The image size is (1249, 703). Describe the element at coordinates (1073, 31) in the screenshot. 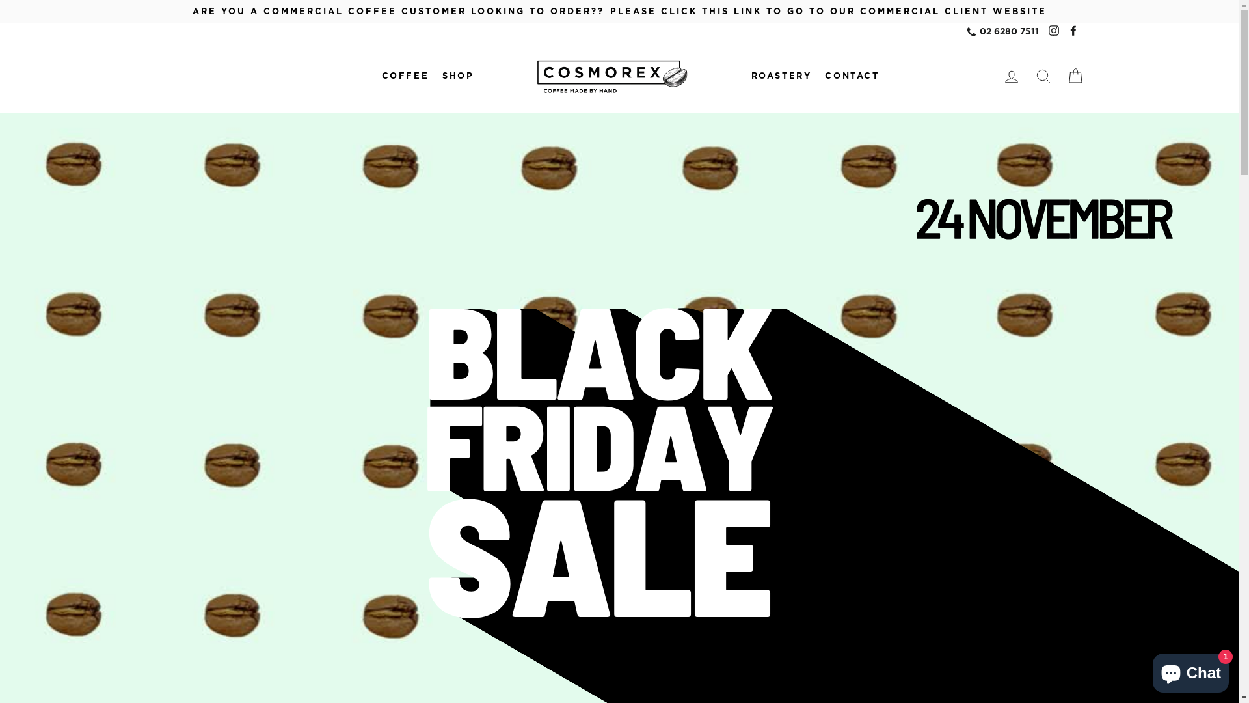

I see `Facebook` at that location.